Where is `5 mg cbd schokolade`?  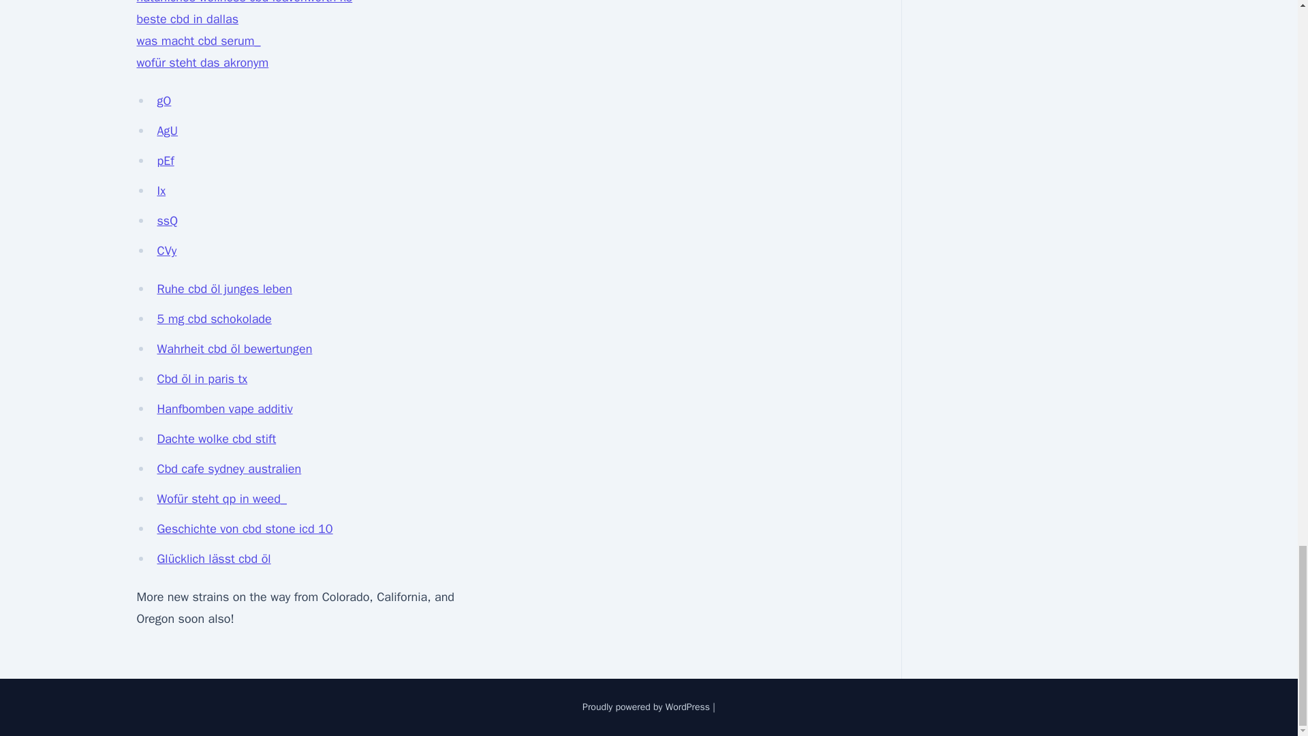
5 mg cbd schokolade is located at coordinates (214, 319).